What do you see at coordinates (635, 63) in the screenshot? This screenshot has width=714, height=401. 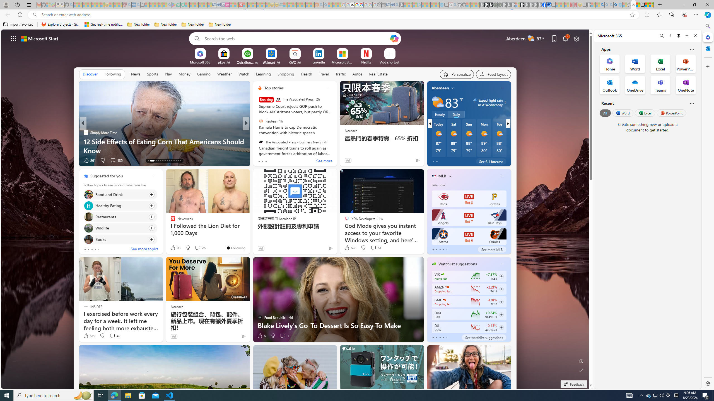 I see `Word Office App` at bounding box center [635, 63].